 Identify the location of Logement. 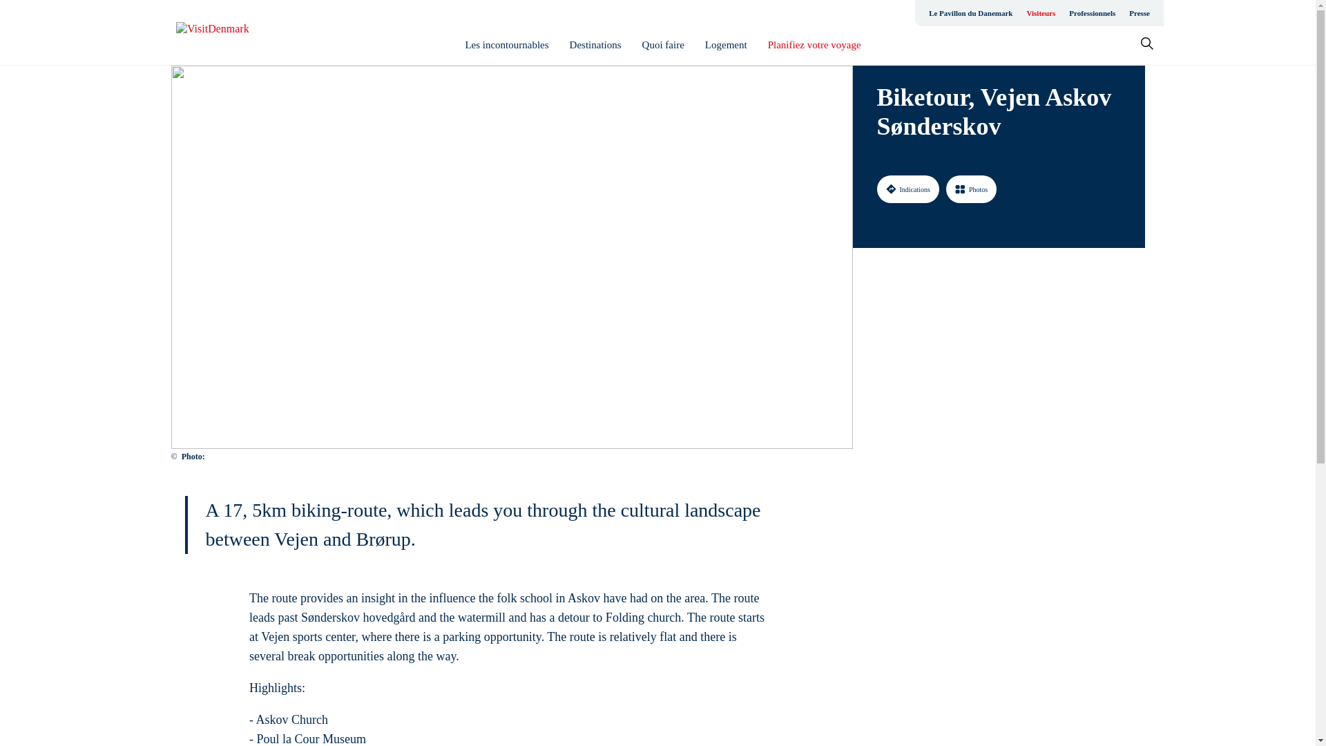
(727, 45).